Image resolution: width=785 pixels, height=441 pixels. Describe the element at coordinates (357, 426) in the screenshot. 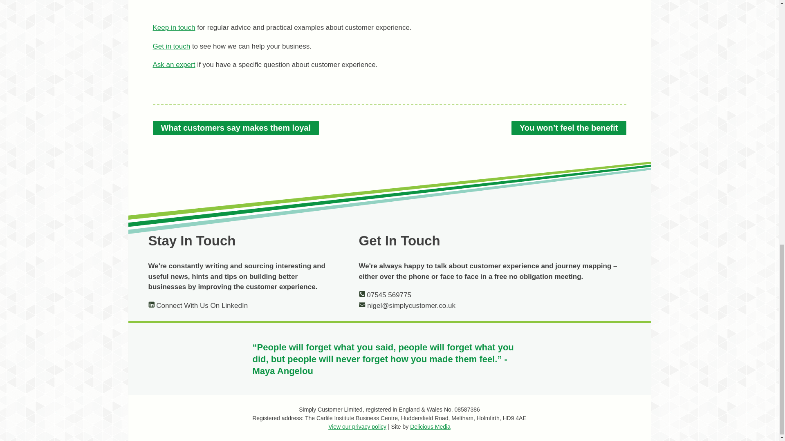

I see `View our privacy policy` at that location.